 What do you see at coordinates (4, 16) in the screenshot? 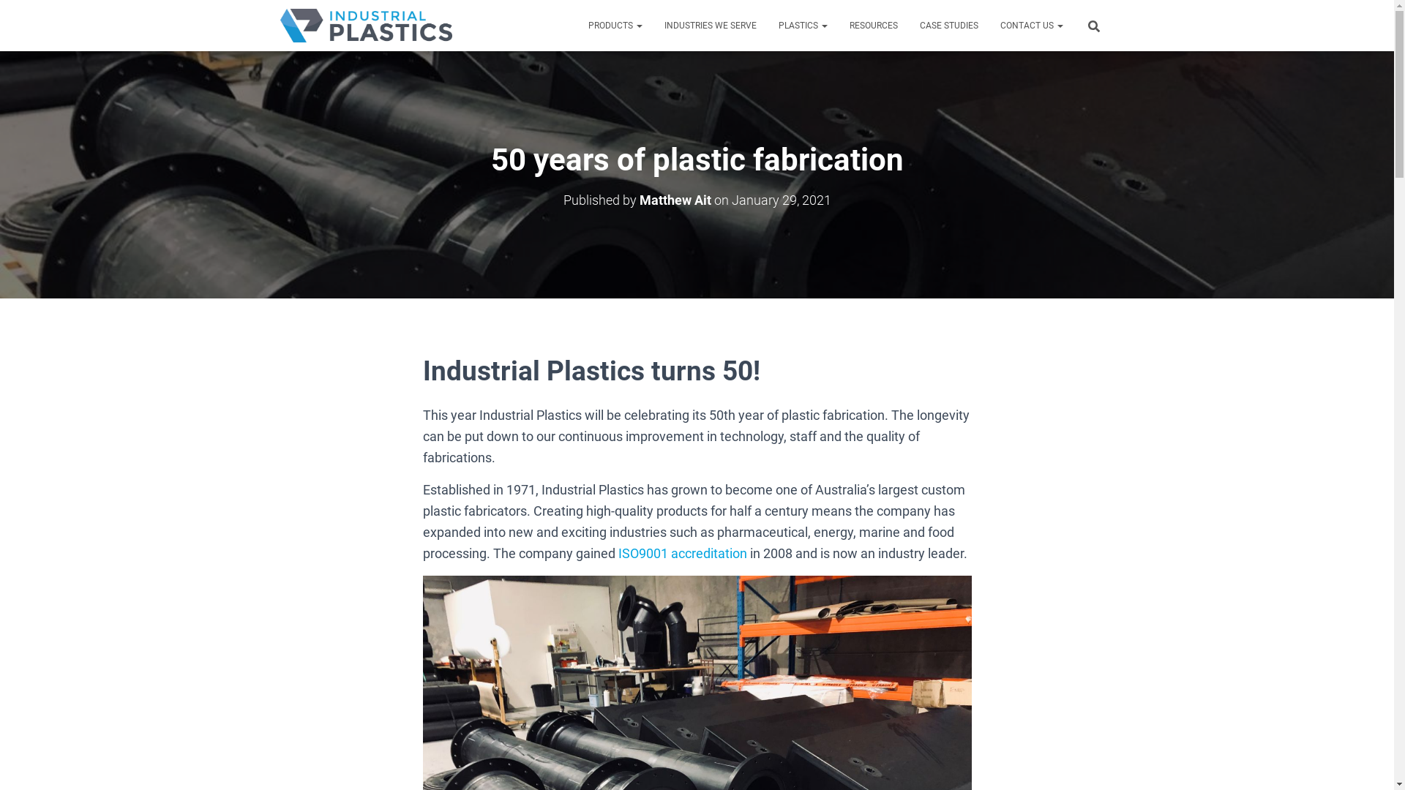
I see `Search` at bounding box center [4, 16].